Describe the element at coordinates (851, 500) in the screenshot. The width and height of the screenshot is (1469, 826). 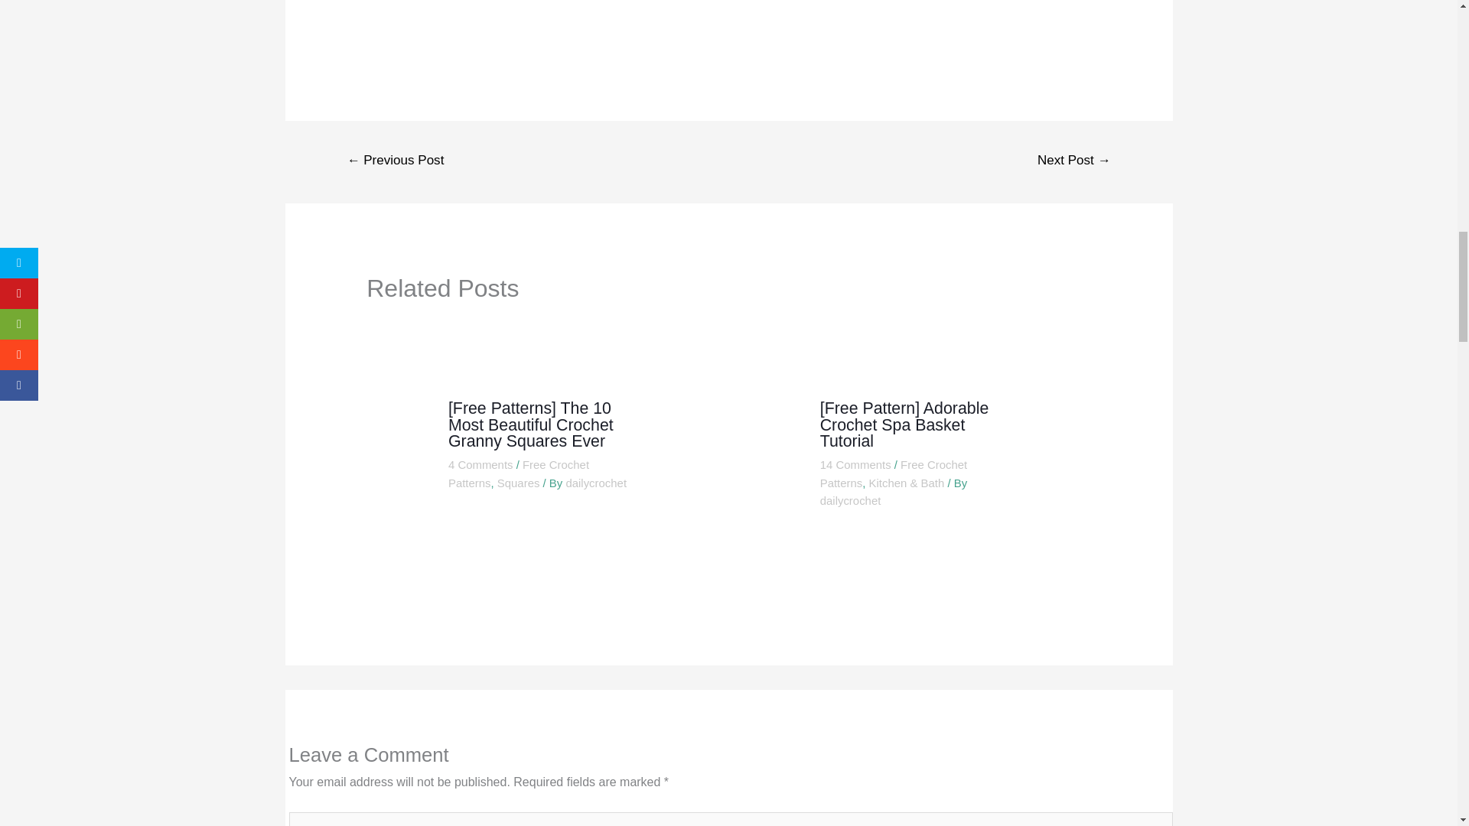
I see `dailycrochet` at that location.